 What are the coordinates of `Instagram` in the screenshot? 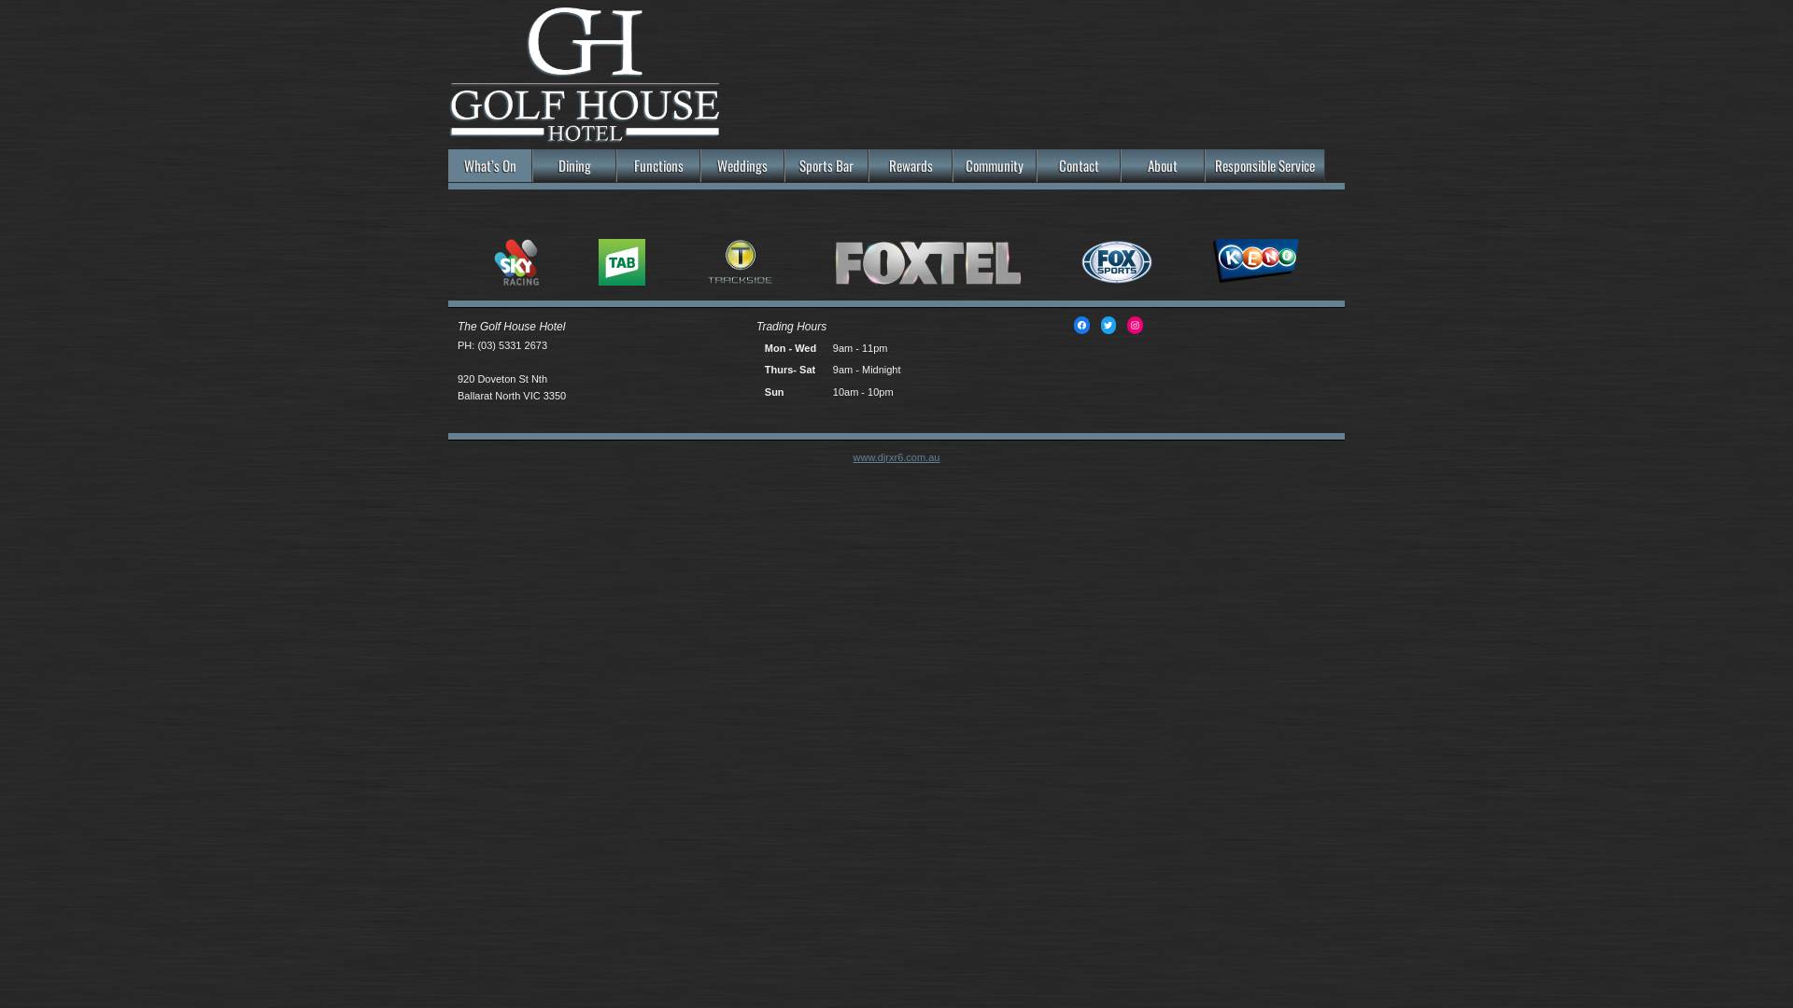 It's located at (1136, 325).